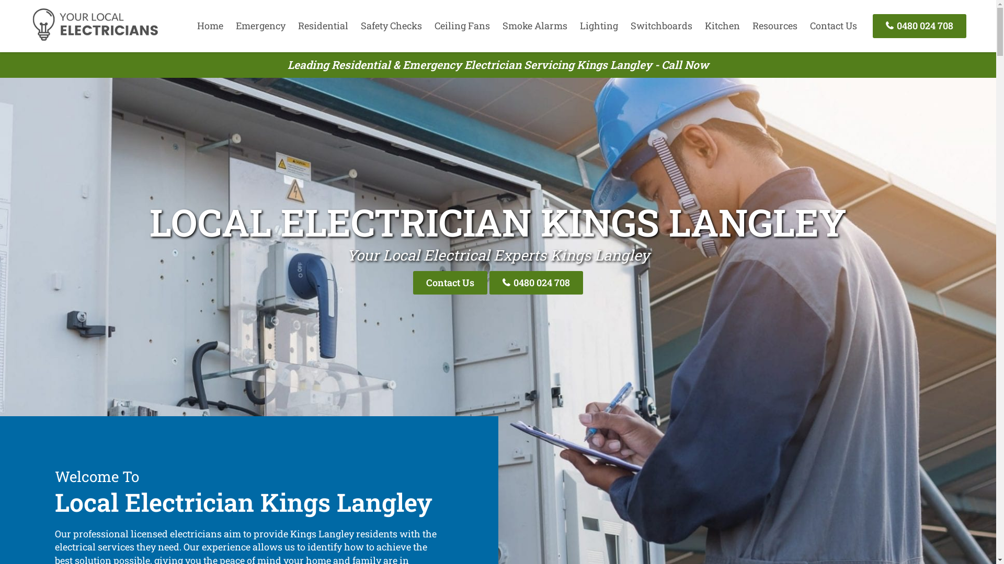  What do you see at coordinates (919, 26) in the screenshot?
I see `0480 024 708` at bounding box center [919, 26].